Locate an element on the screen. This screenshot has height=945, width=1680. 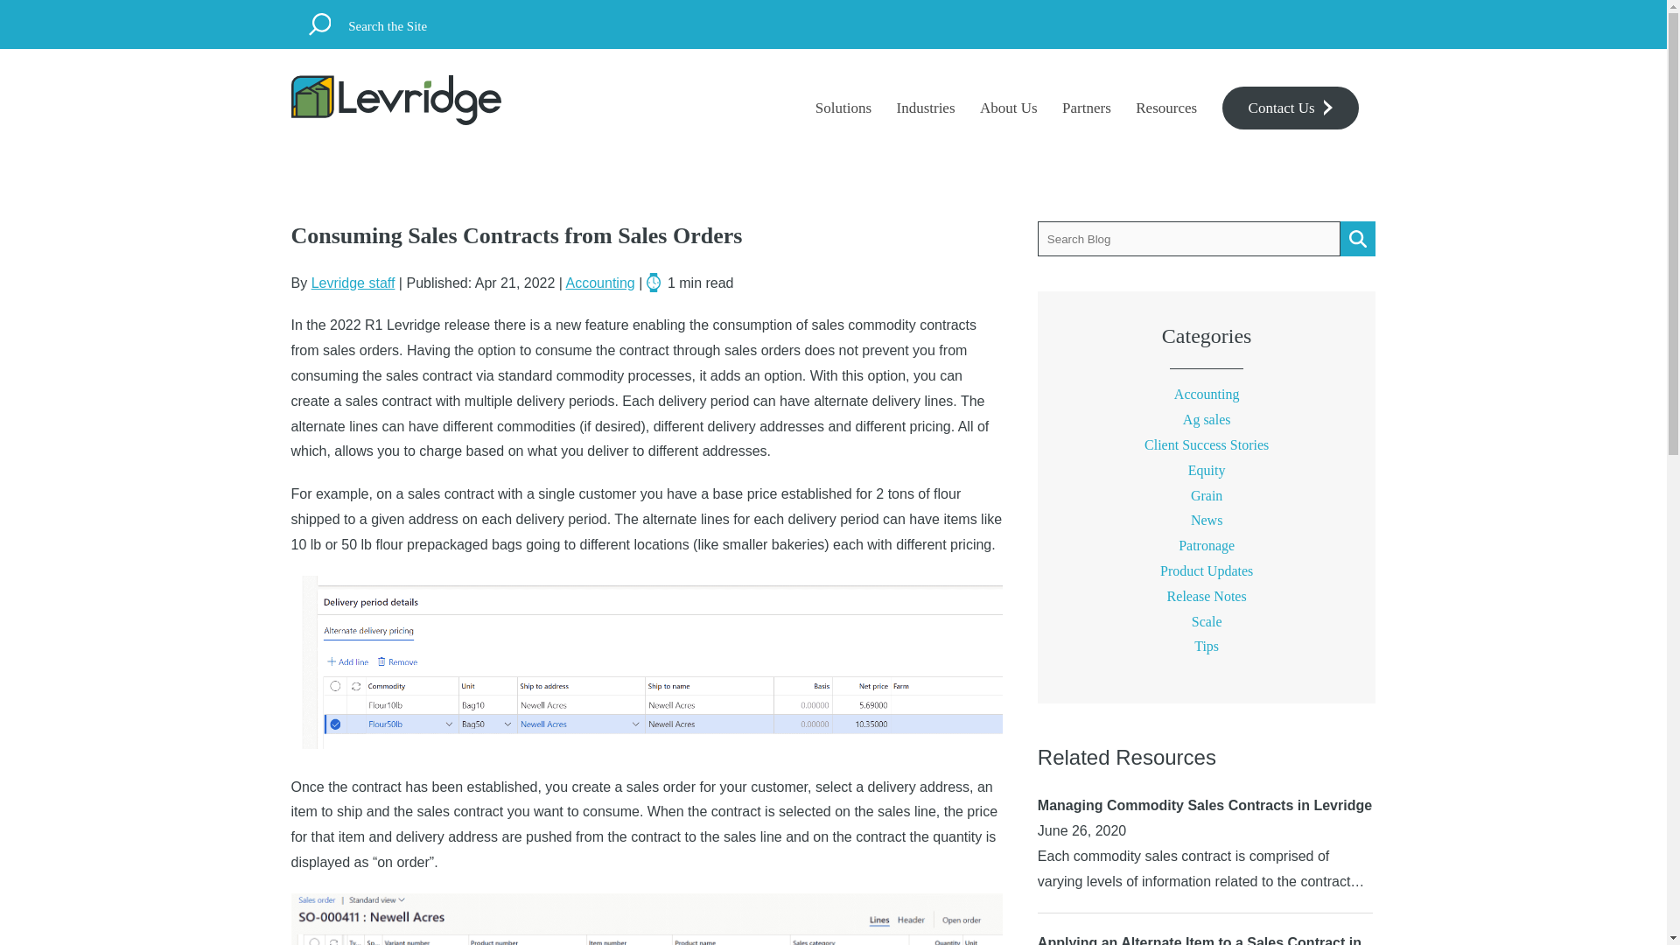
Solutions is located at coordinates (843, 108).